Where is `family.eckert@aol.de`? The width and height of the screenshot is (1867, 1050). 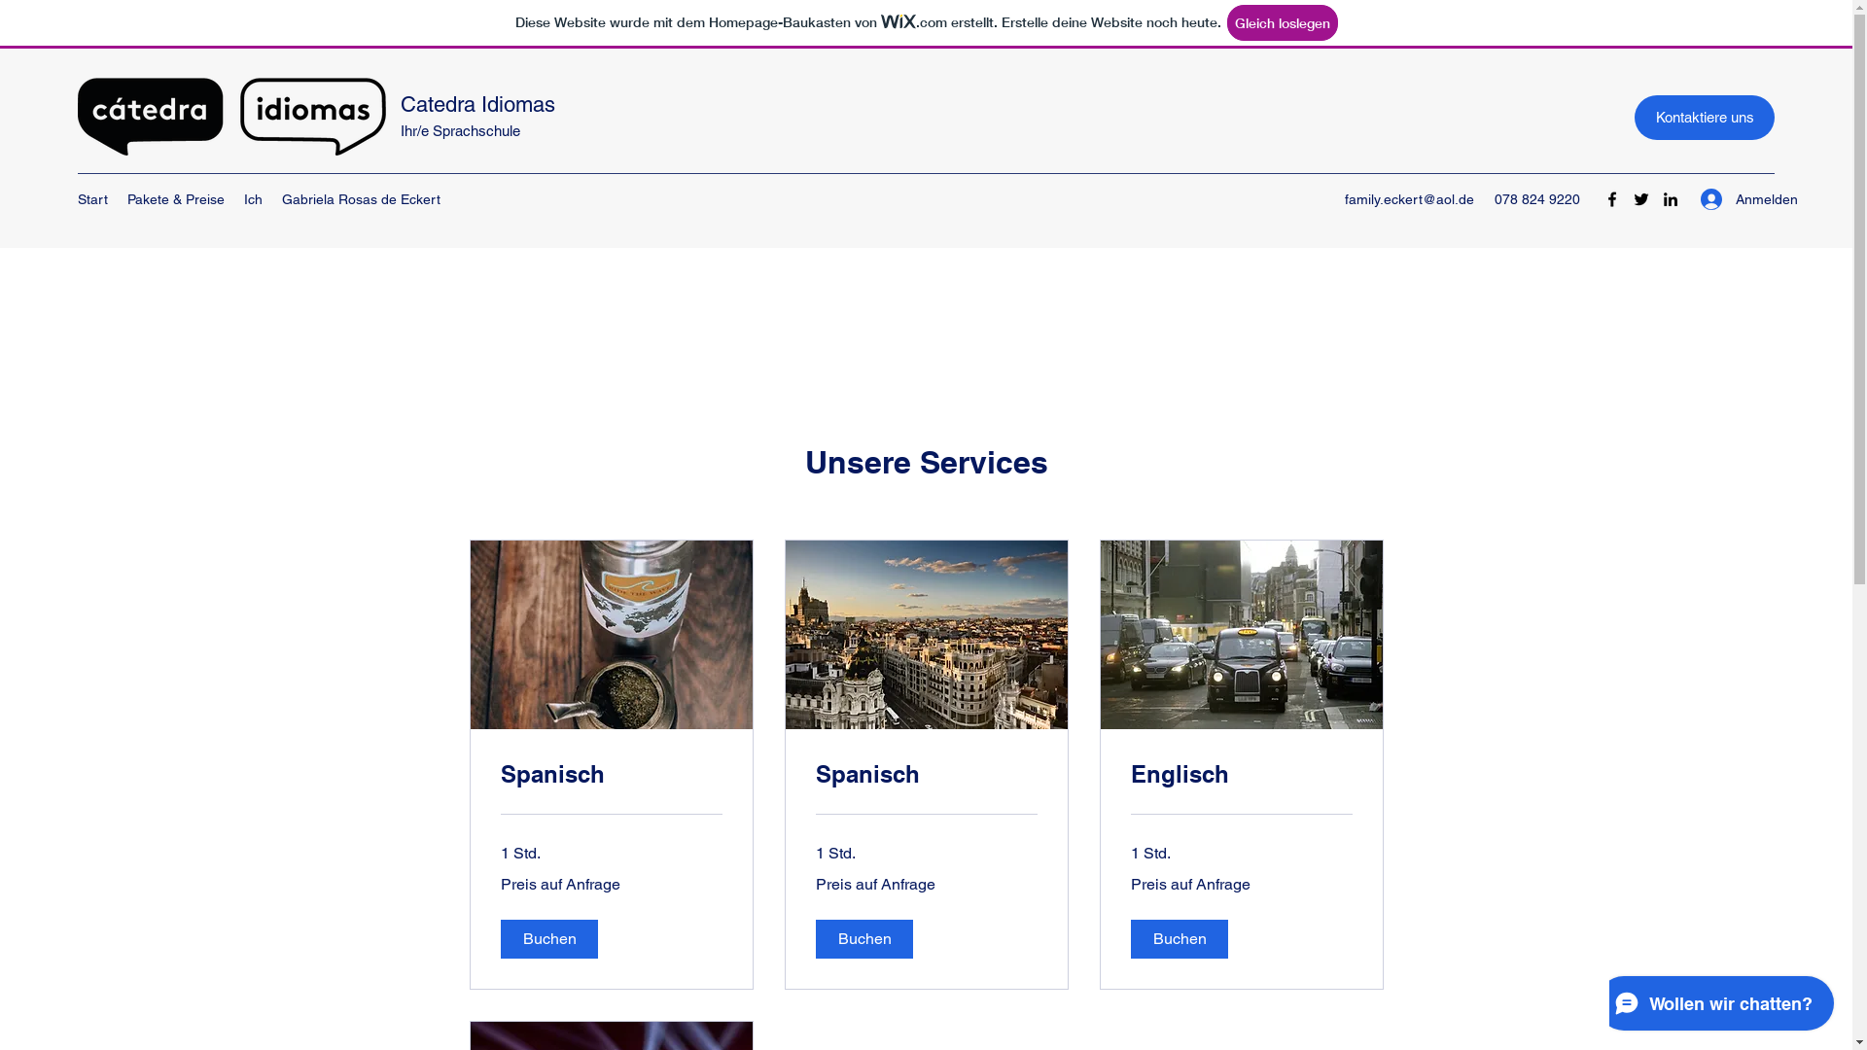 family.eckert@aol.de is located at coordinates (1410, 199).